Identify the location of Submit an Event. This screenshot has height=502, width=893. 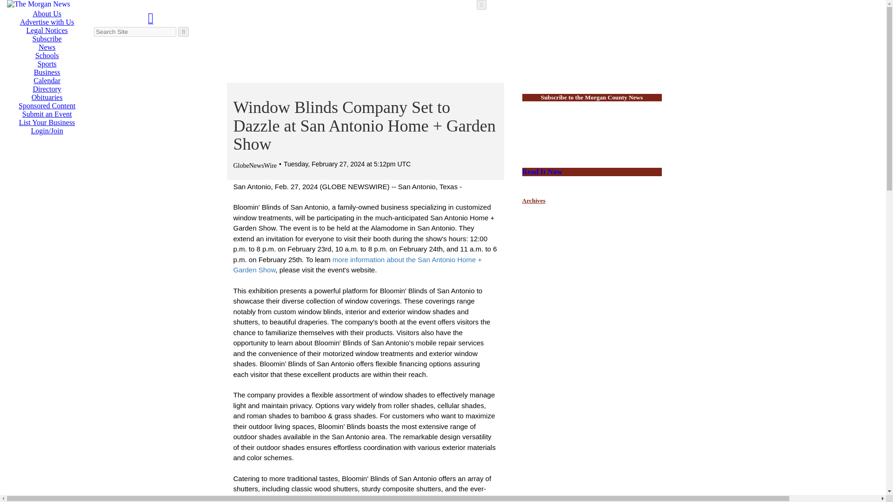
(47, 113).